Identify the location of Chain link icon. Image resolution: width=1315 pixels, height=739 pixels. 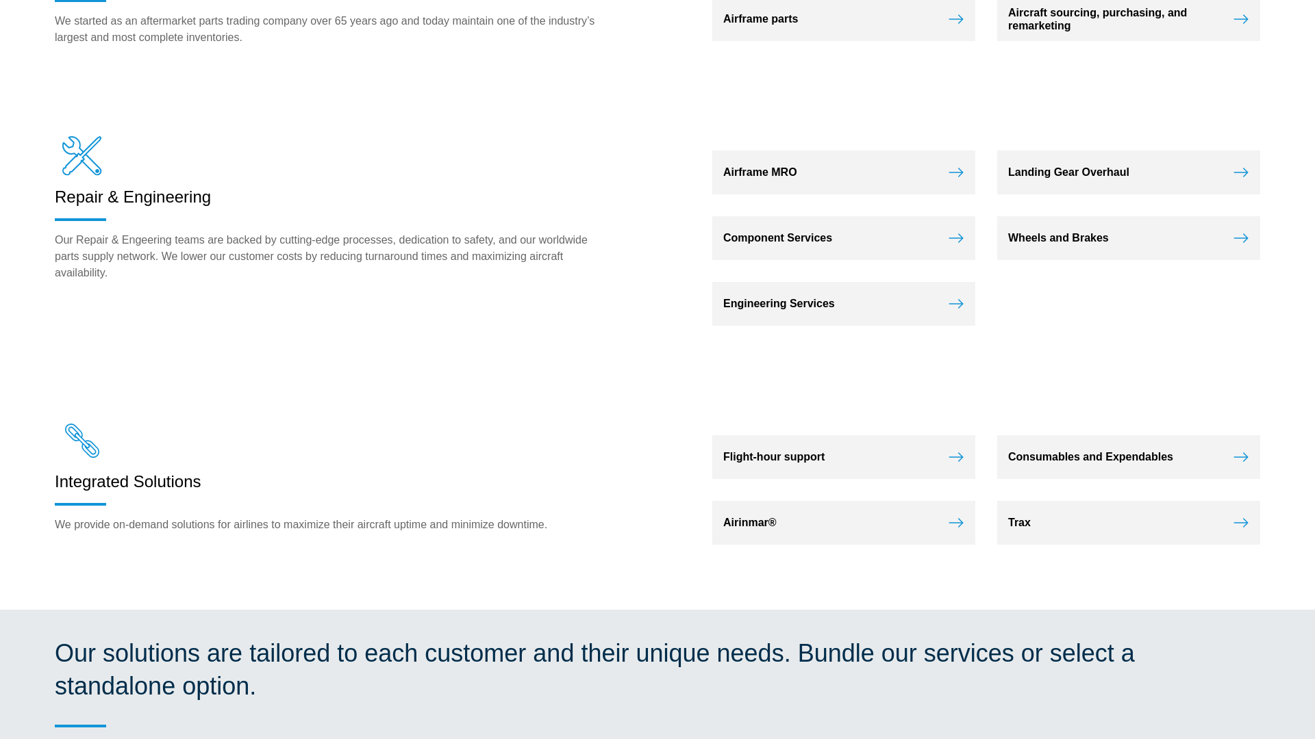
(82, 440).